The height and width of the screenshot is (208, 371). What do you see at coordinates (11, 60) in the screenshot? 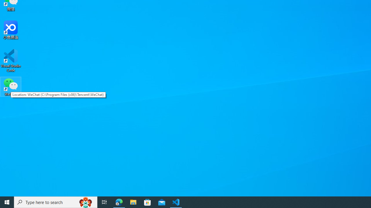
I see `Visual Studio Code` at bounding box center [11, 60].